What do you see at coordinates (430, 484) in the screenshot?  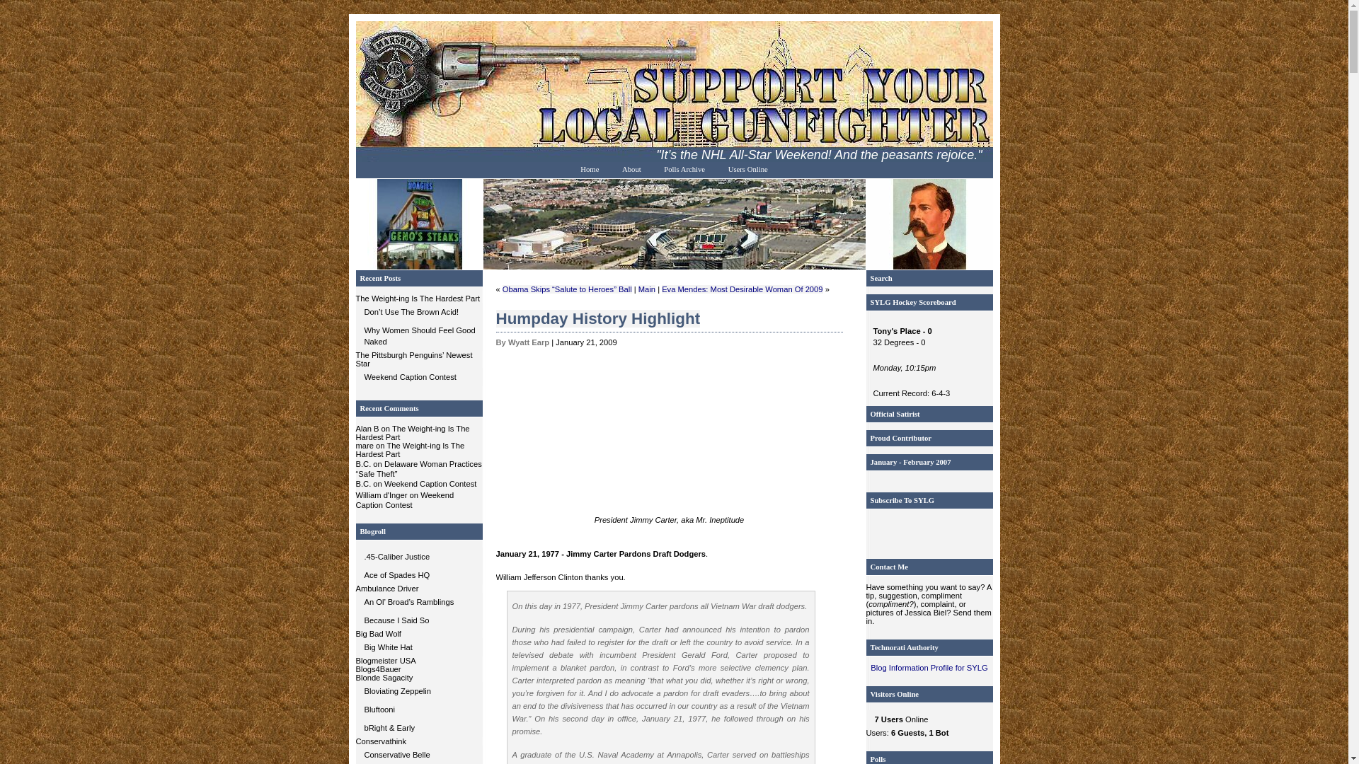 I see `Weekend Caption Contest` at bounding box center [430, 484].